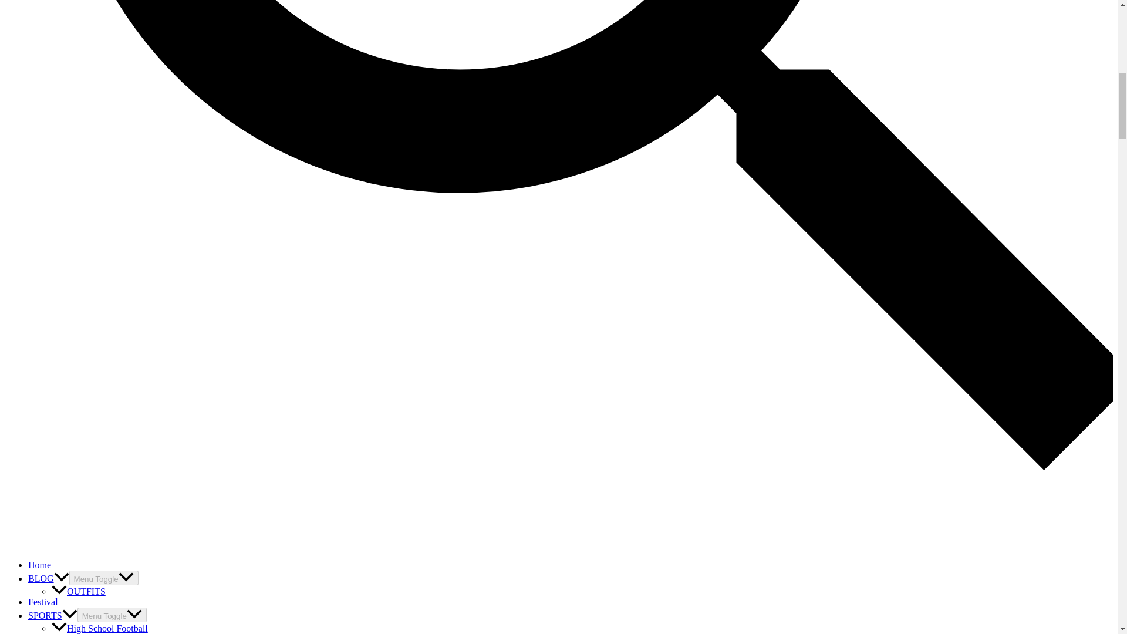 The height and width of the screenshot is (634, 1127). What do you see at coordinates (79, 592) in the screenshot?
I see `OUTFITS` at bounding box center [79, 592].